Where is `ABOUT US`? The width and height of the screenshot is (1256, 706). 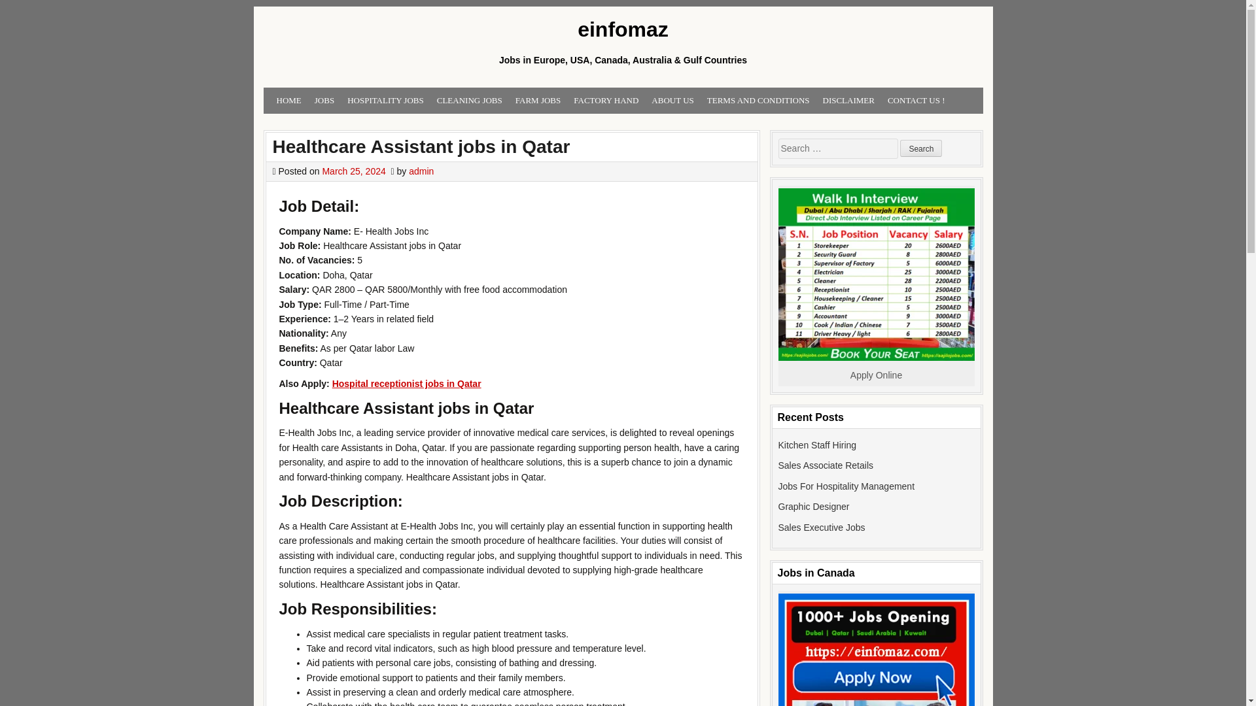
ABOUT US is located at coordinates (672, 101).